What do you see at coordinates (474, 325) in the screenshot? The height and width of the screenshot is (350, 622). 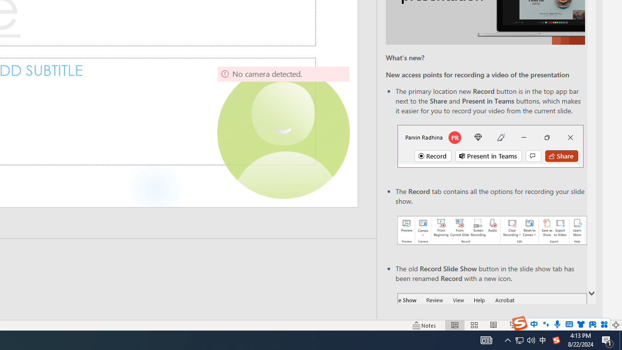 I see `Slide Sorter` at bounding box center [474, 325].